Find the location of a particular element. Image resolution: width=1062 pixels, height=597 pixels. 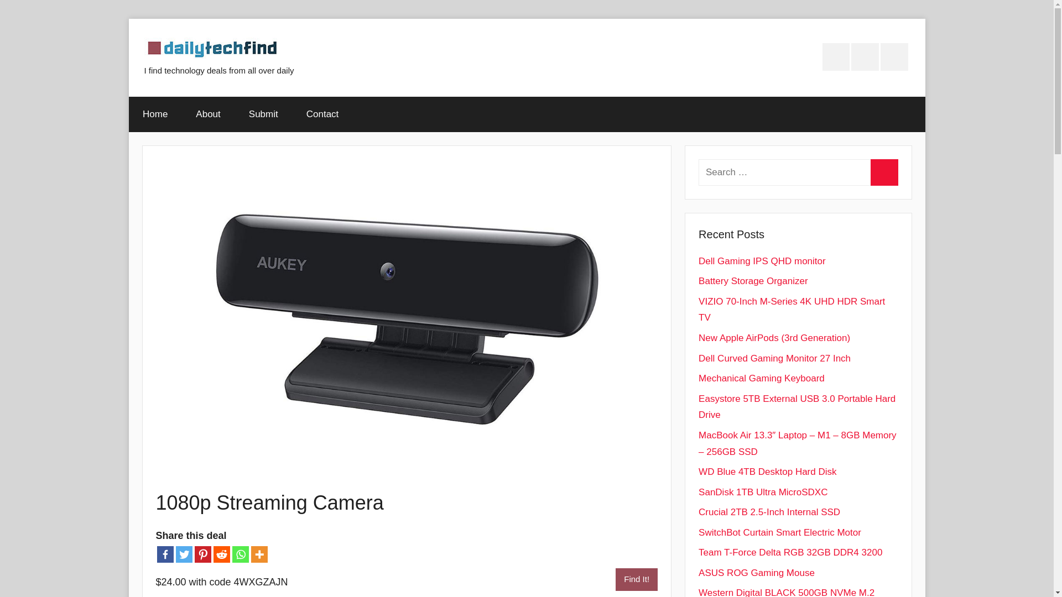

Team T-Force Delta RGB 32GB DDR4 3200 is located at coordinates (790, 552).